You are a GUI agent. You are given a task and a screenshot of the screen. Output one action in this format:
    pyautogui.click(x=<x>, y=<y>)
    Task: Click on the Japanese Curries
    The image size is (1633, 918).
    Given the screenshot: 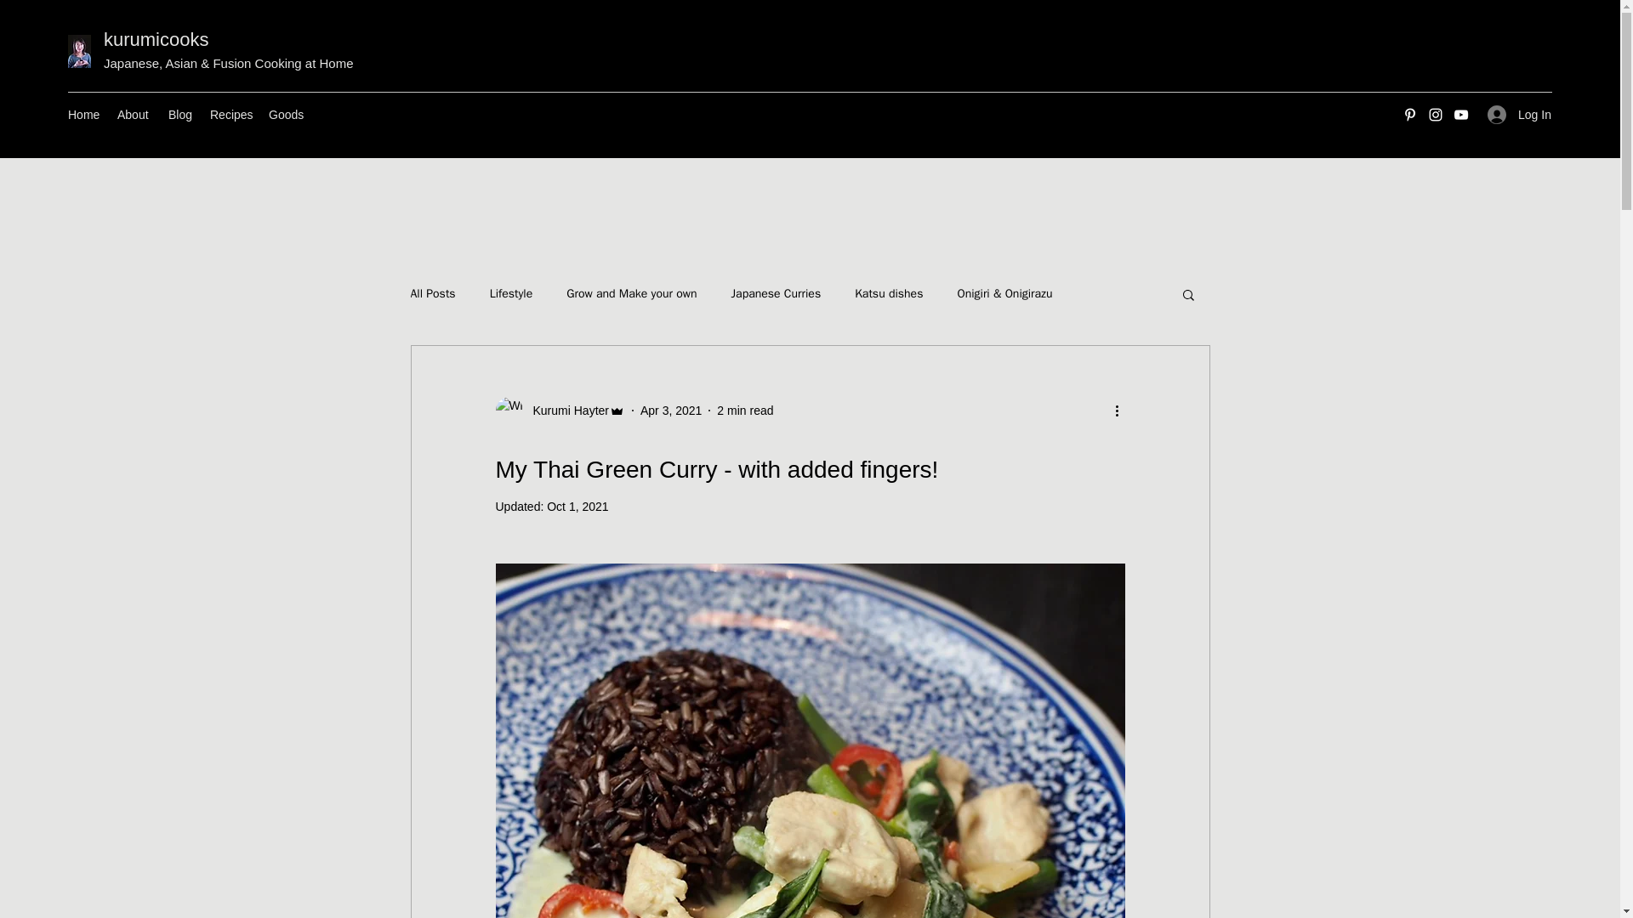 What is the action you would take?
    pyautogui.click(x=776, y=294)
    